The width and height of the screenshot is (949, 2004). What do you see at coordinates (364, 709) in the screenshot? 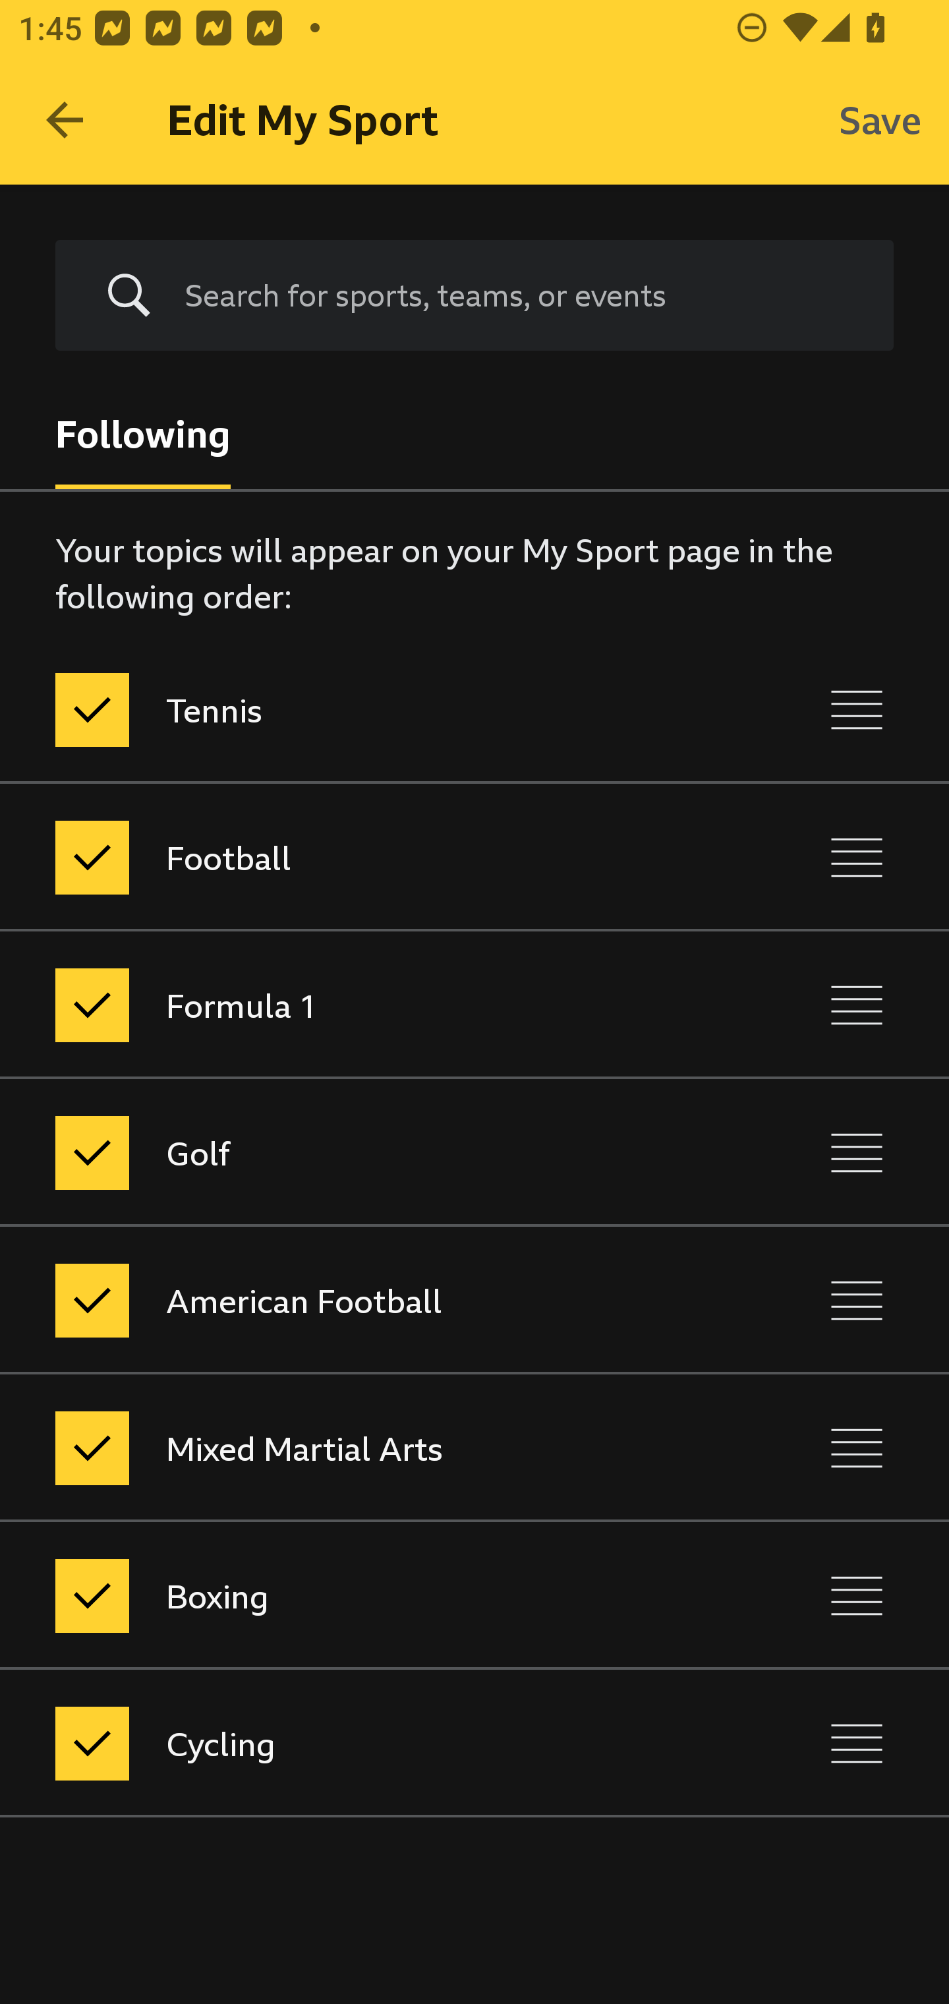
I see `Tennis` at bounding box center [364, 709].